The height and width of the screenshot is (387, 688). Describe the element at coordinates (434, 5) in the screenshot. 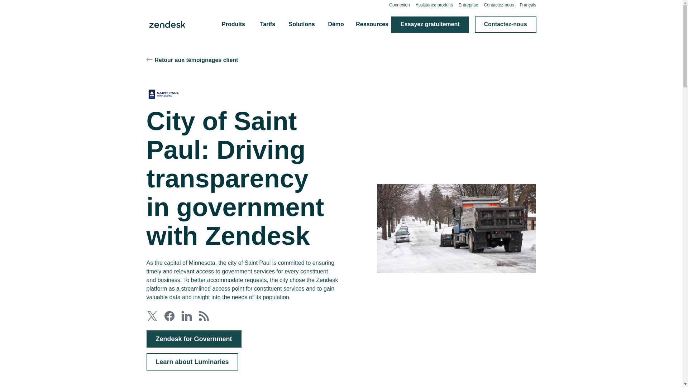

I see `Assistance produits` at that location.